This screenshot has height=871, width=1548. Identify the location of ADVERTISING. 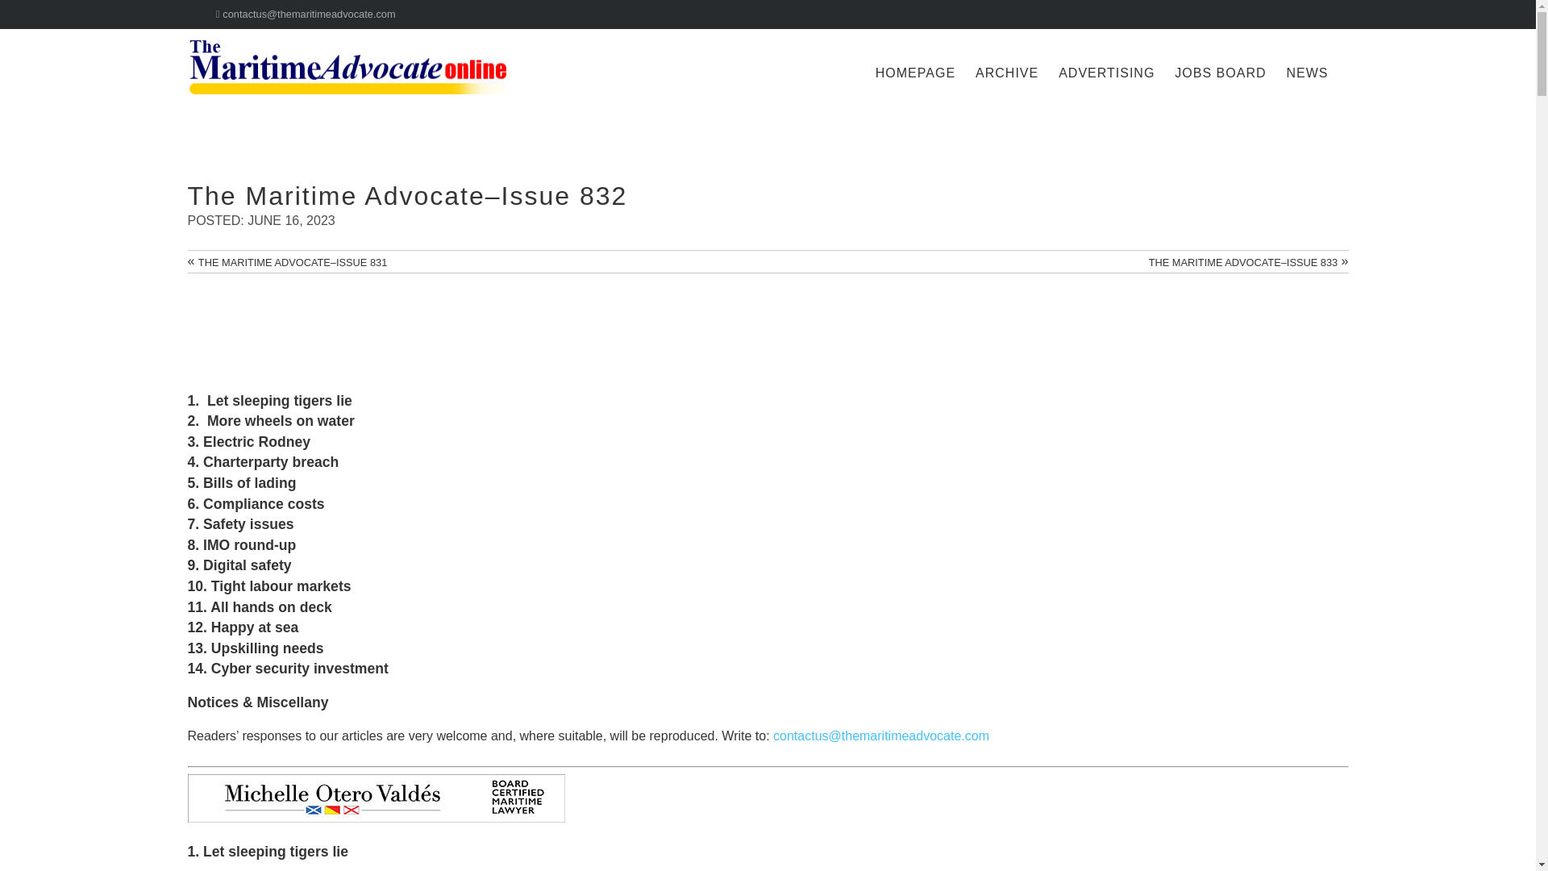
(1105, 73).